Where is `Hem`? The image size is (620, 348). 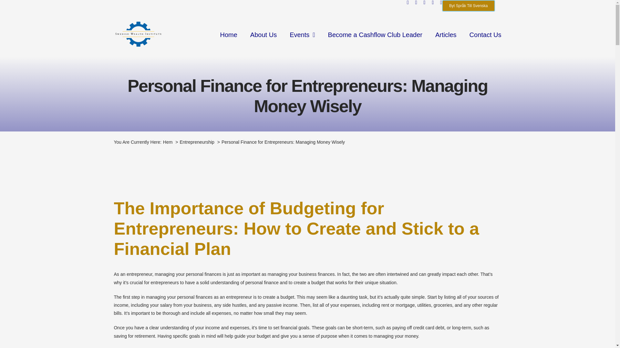 Hem is located at coordinates (168, 142).